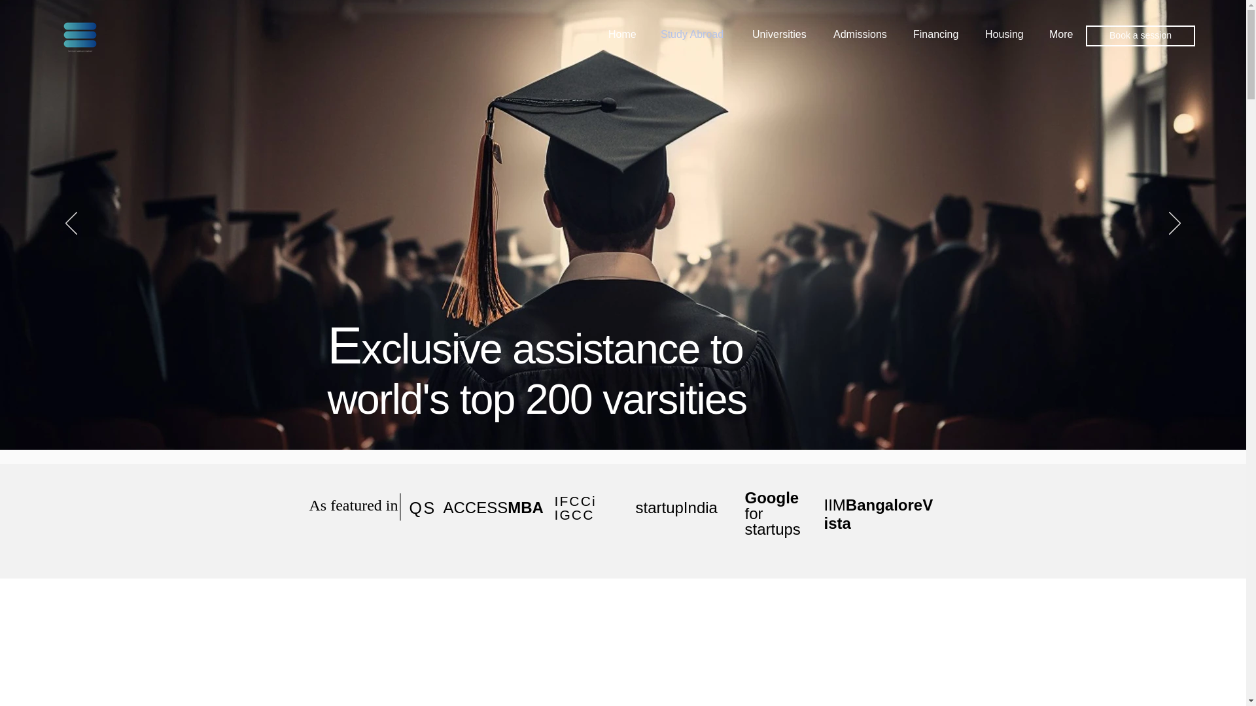 Image resolution: width=1256 pixels, height=706 pixels. I want to click on Housing, so click(1007, 34).